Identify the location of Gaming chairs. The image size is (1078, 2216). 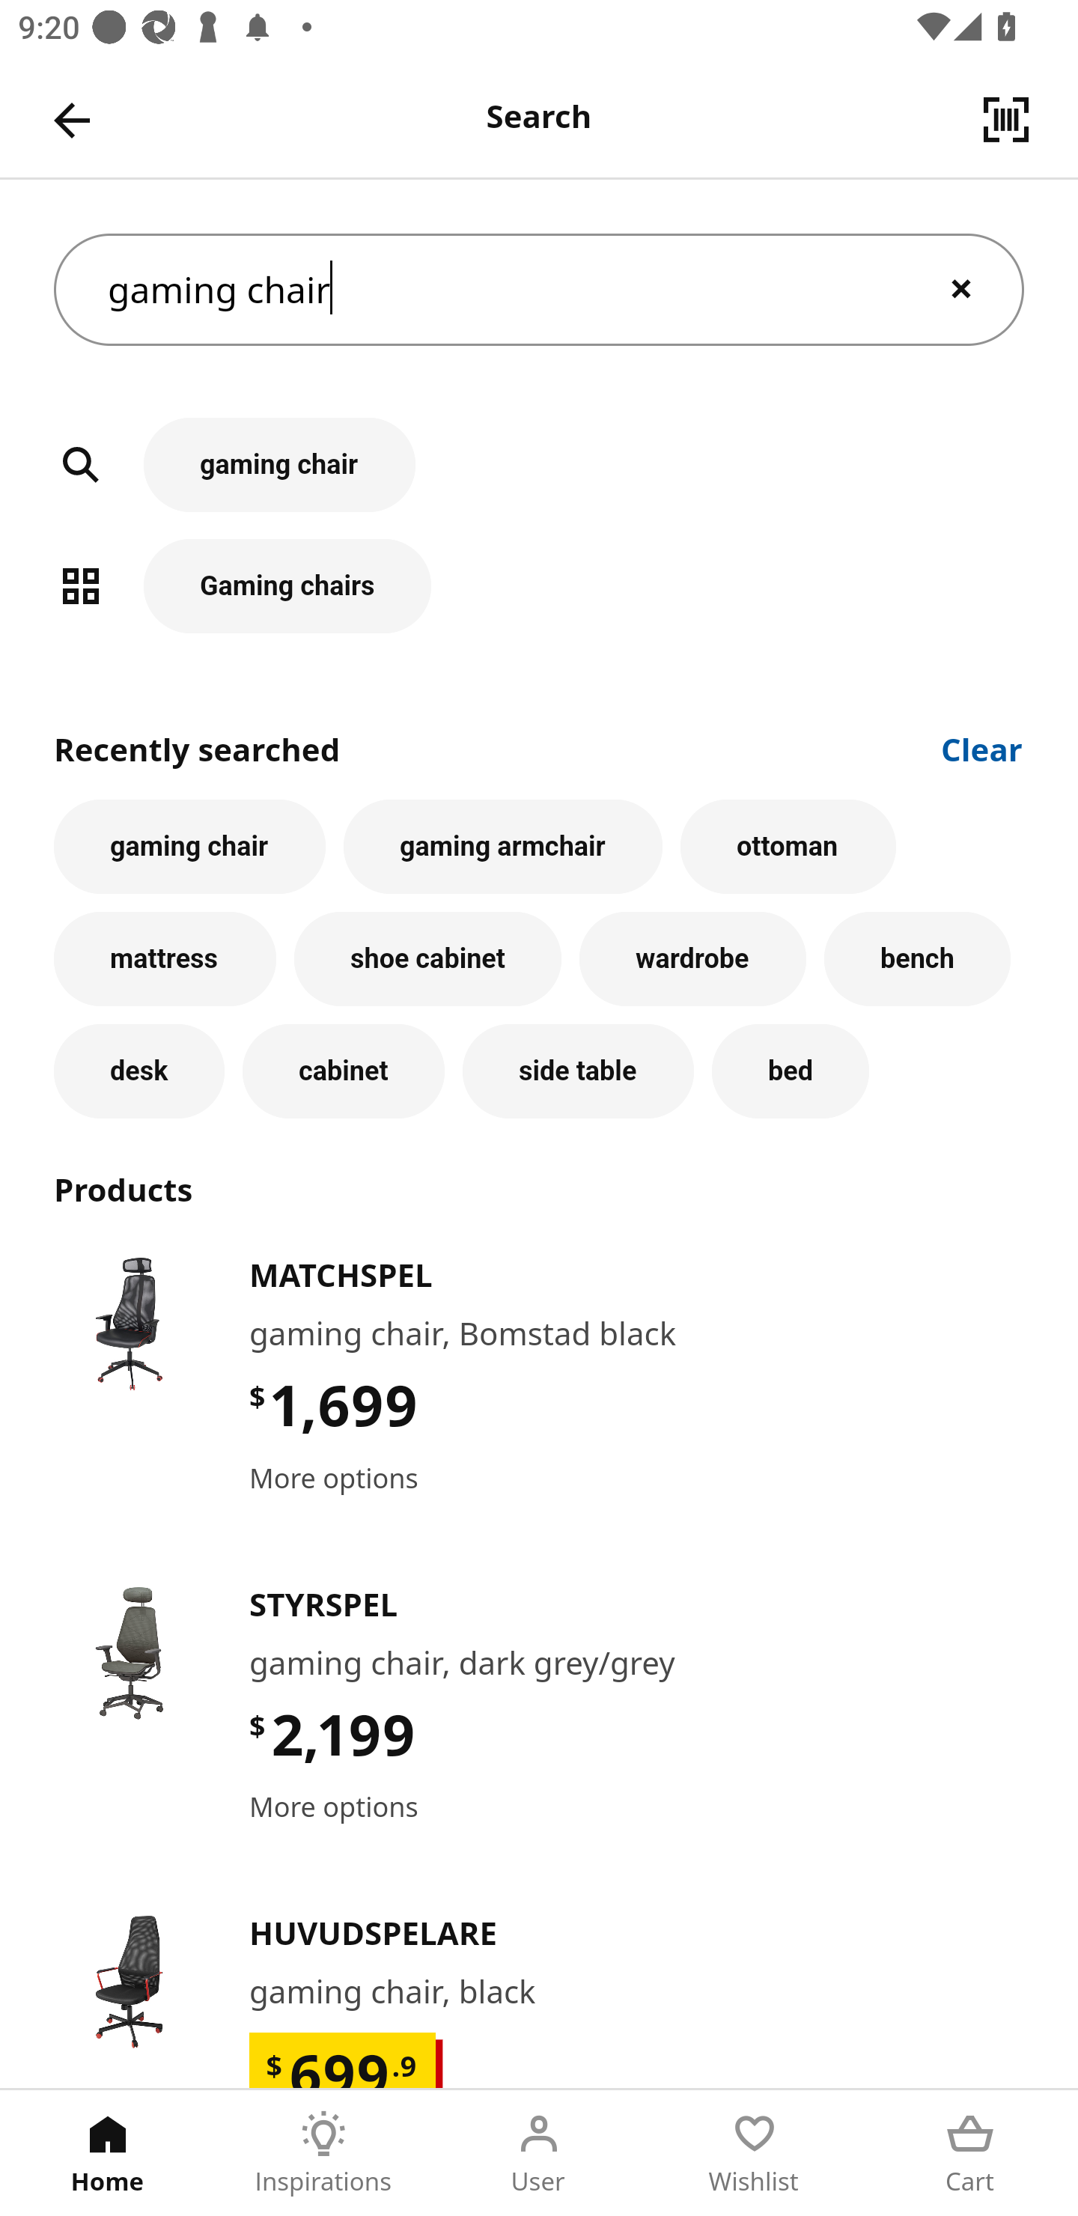
(539, 585).